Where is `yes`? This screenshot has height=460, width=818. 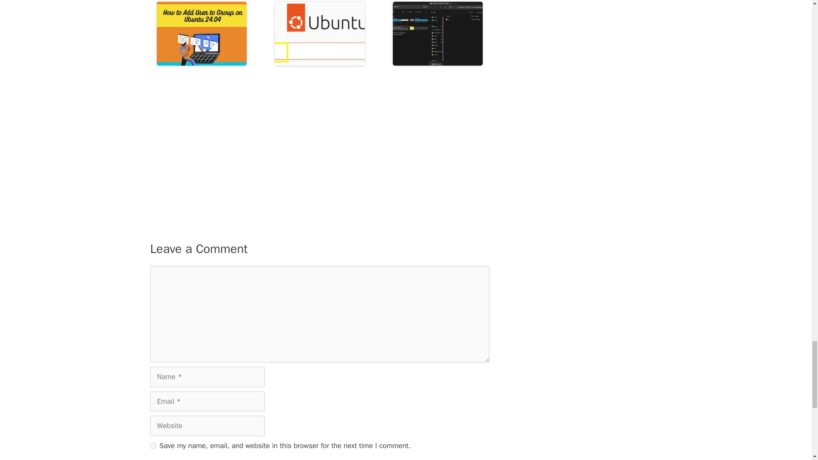 yes is located at coordinates (153, 446).